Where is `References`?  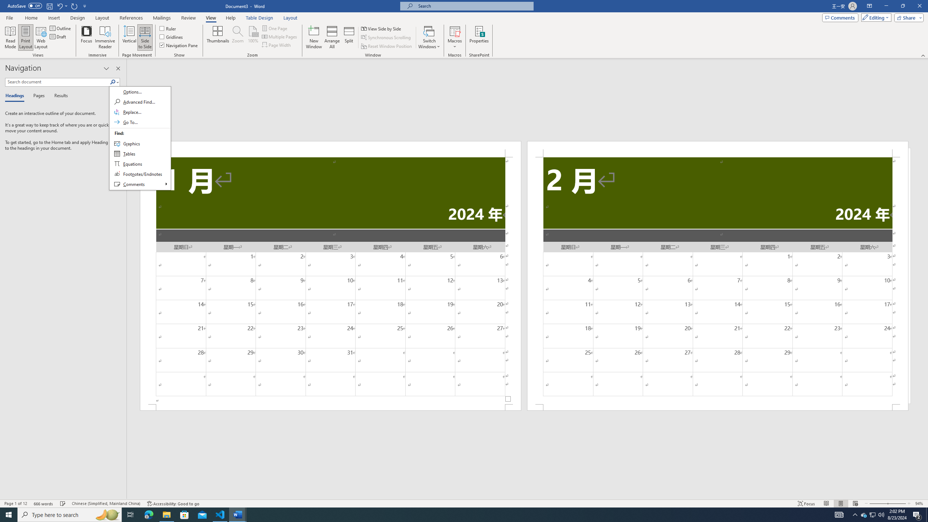
References is located at coordinates (131, 18).